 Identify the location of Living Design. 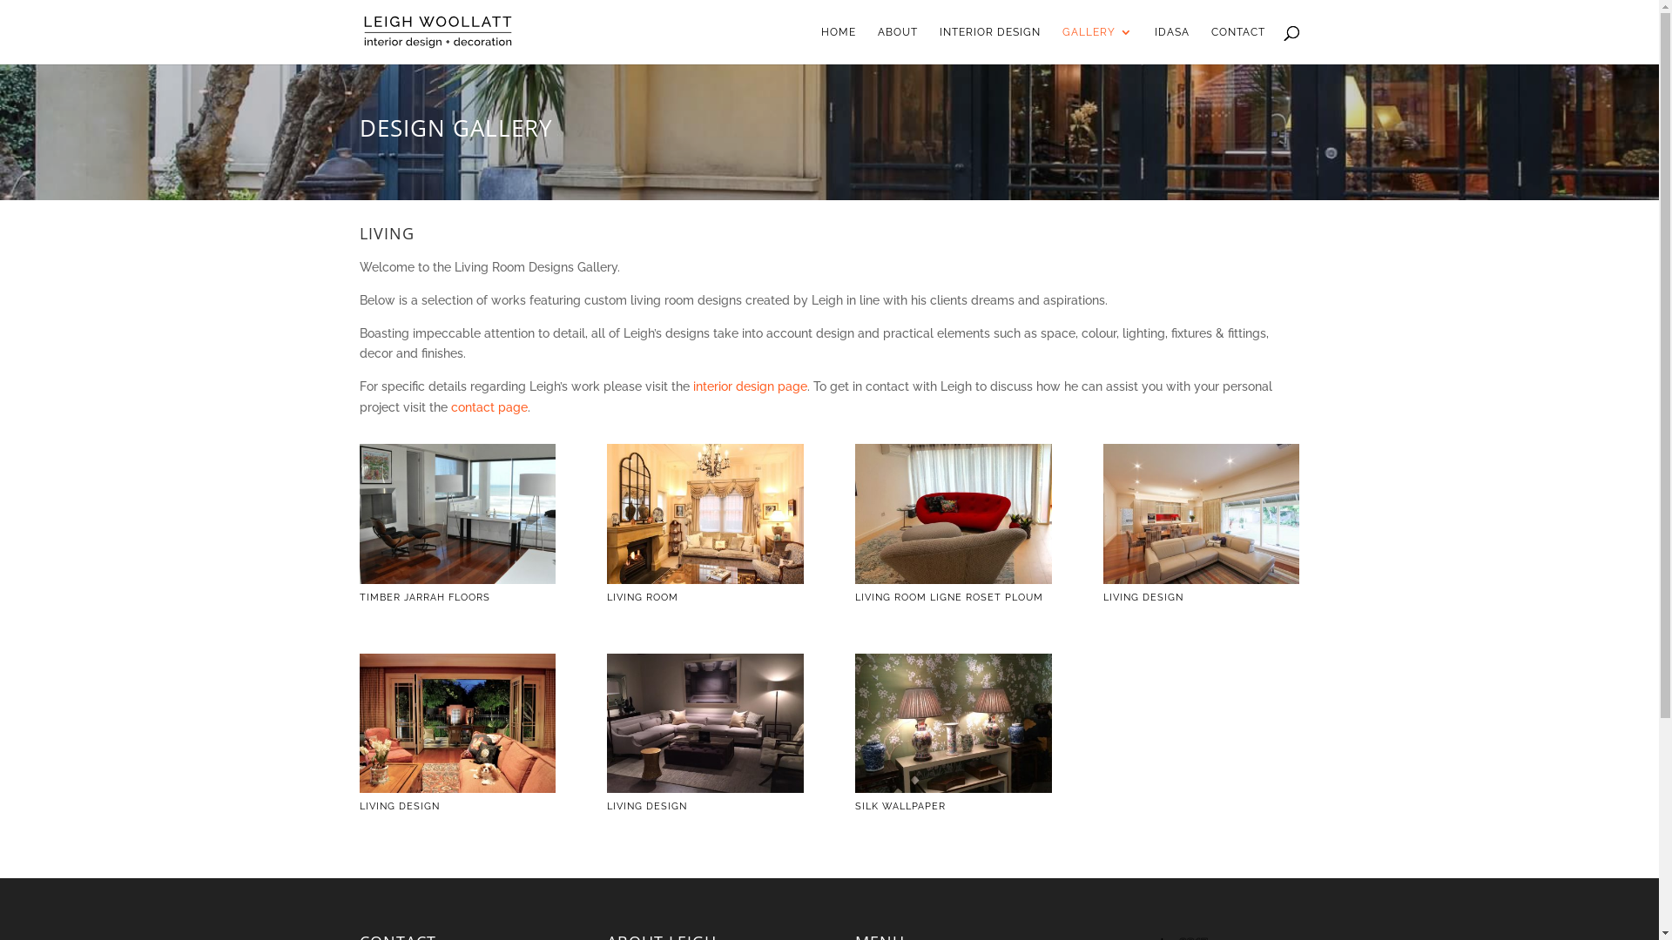
(705, 789).